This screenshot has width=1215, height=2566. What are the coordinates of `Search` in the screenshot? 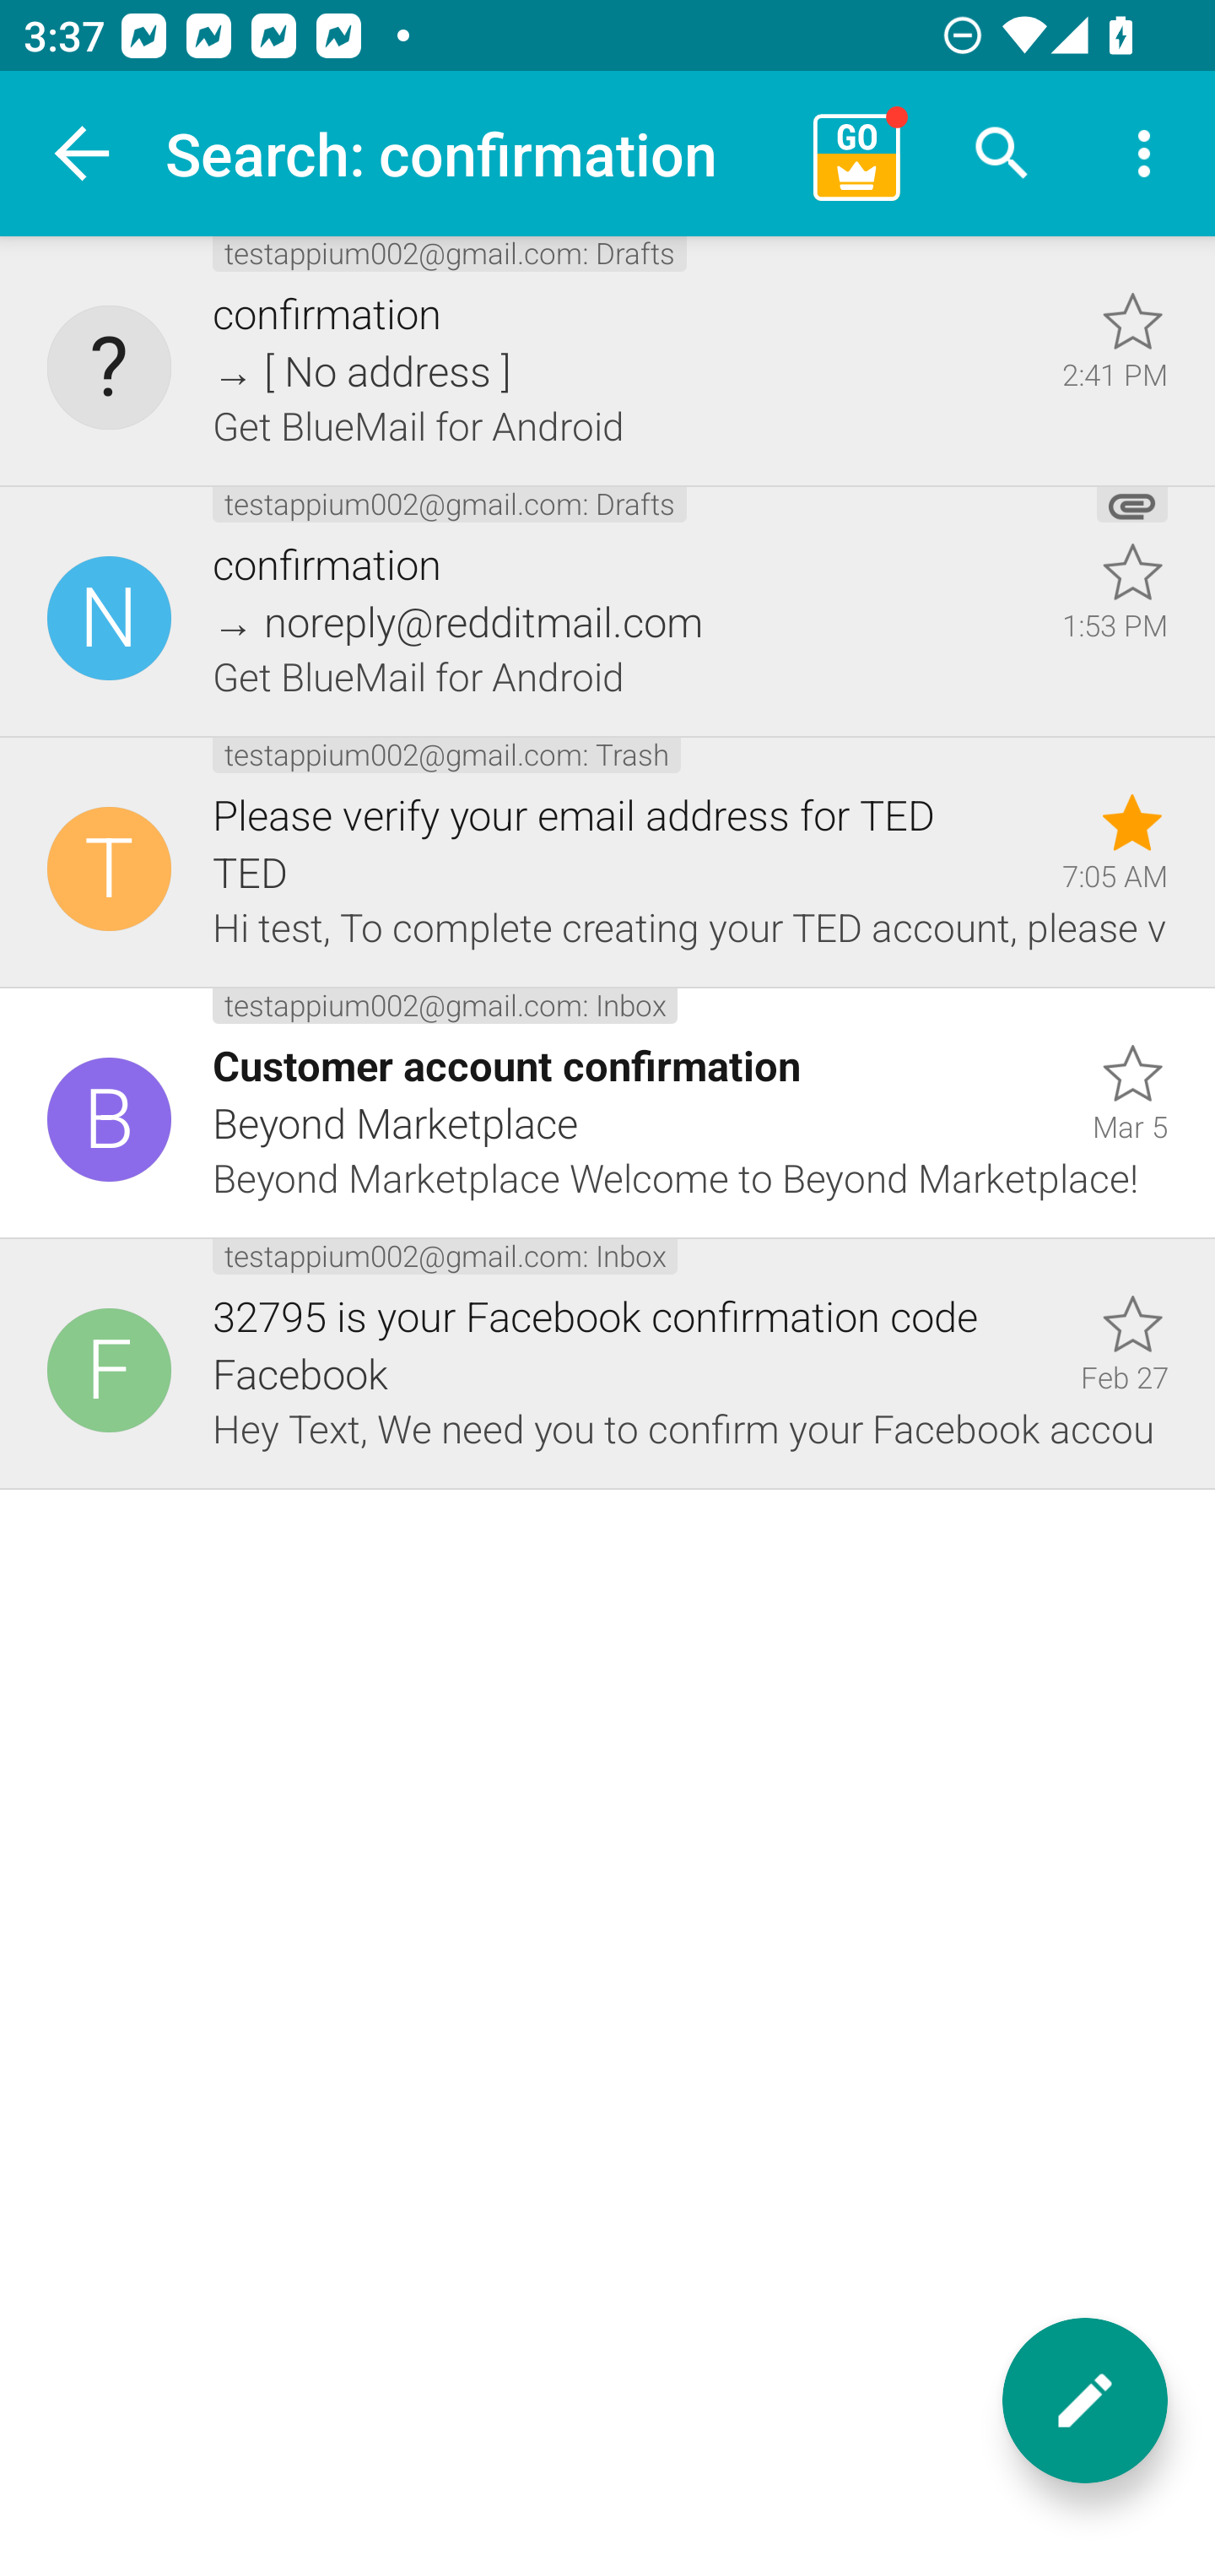 It's located at (1002, 154).